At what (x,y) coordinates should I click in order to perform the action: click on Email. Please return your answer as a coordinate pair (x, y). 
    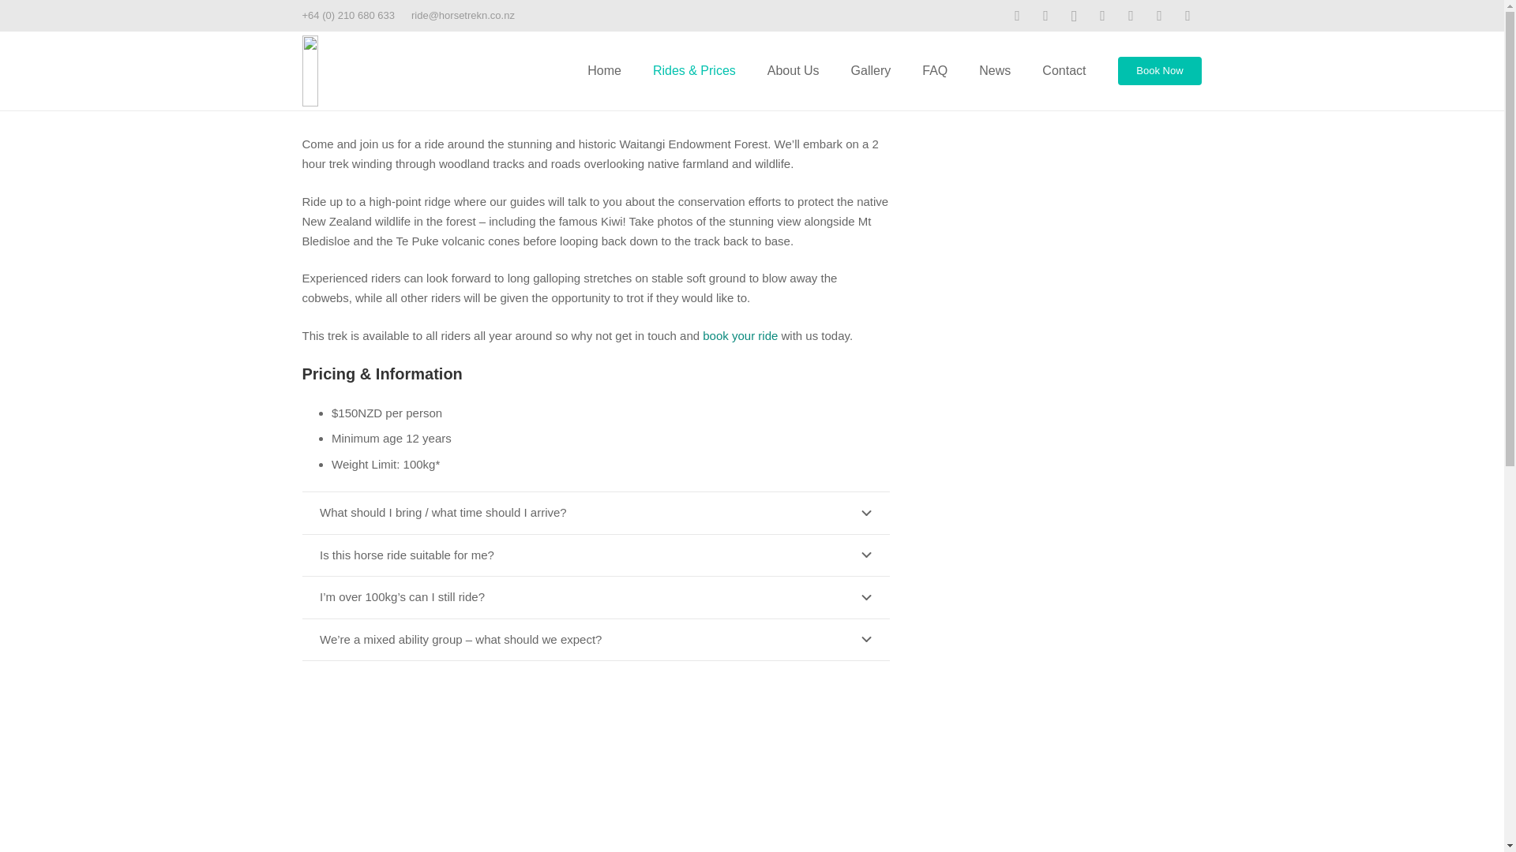
    Looking at the image, I should click on (1188, 16).